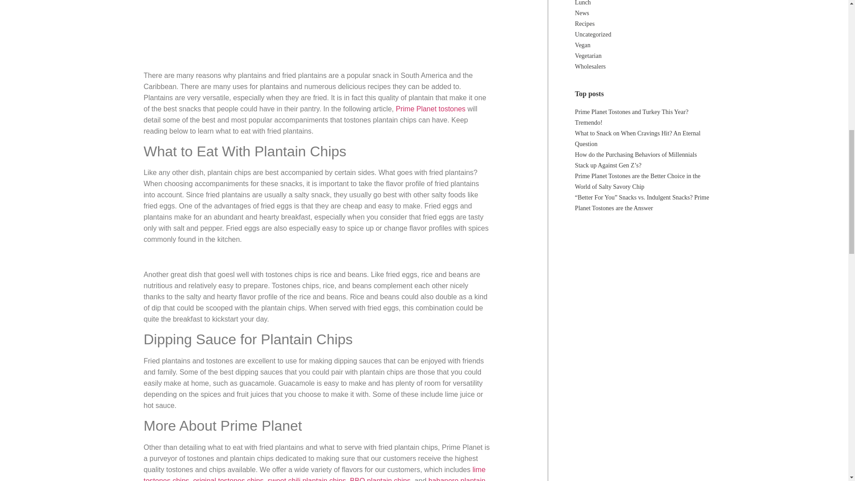 This screenshot has width=855, height=481. What do you see at coordinates (314, 473) in the screenshot?
I see `lime tostones chips` at bounding box center [314, 473].